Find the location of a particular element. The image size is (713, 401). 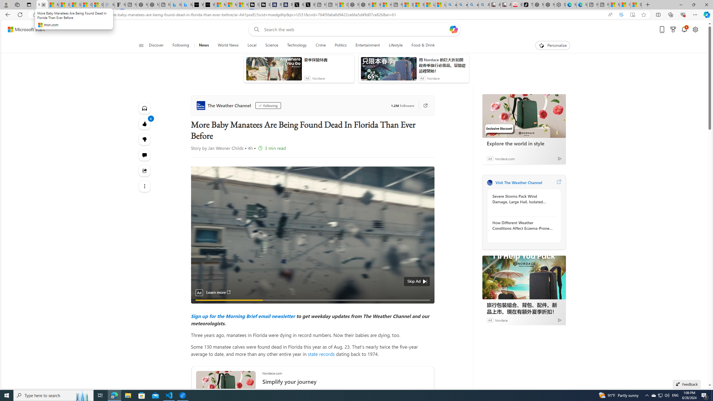

amazon - Search is located at coordinates (462, 5).